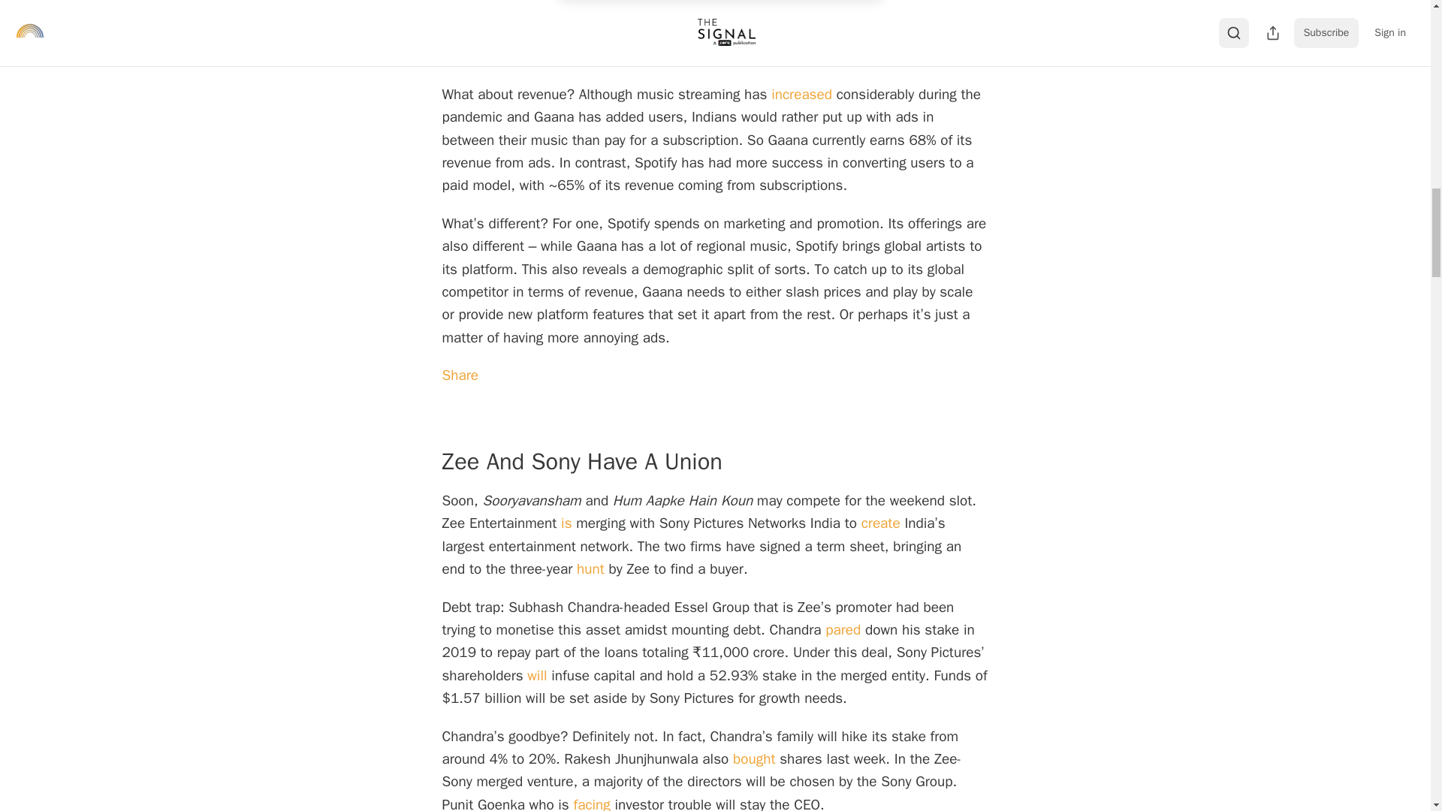 Image resolution: width=1442 pixels, height=811 pixels. Describe the element at coordinates (460, 375) in the screenshot. I see `Share` at that location.